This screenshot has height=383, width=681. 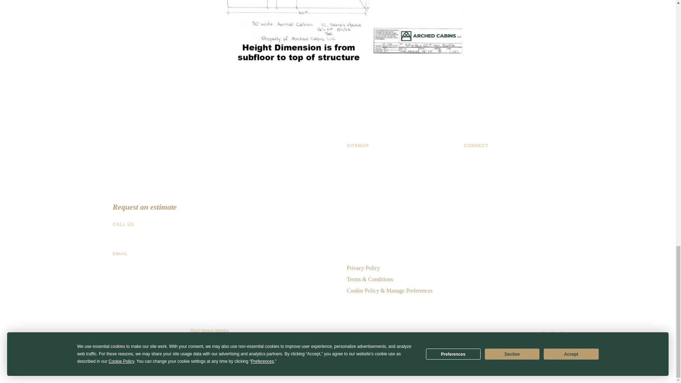 What do you see at coordinates (480, 177) in the screenshot?
I see `INSTAGRAM` at bounding box center [480, 177].